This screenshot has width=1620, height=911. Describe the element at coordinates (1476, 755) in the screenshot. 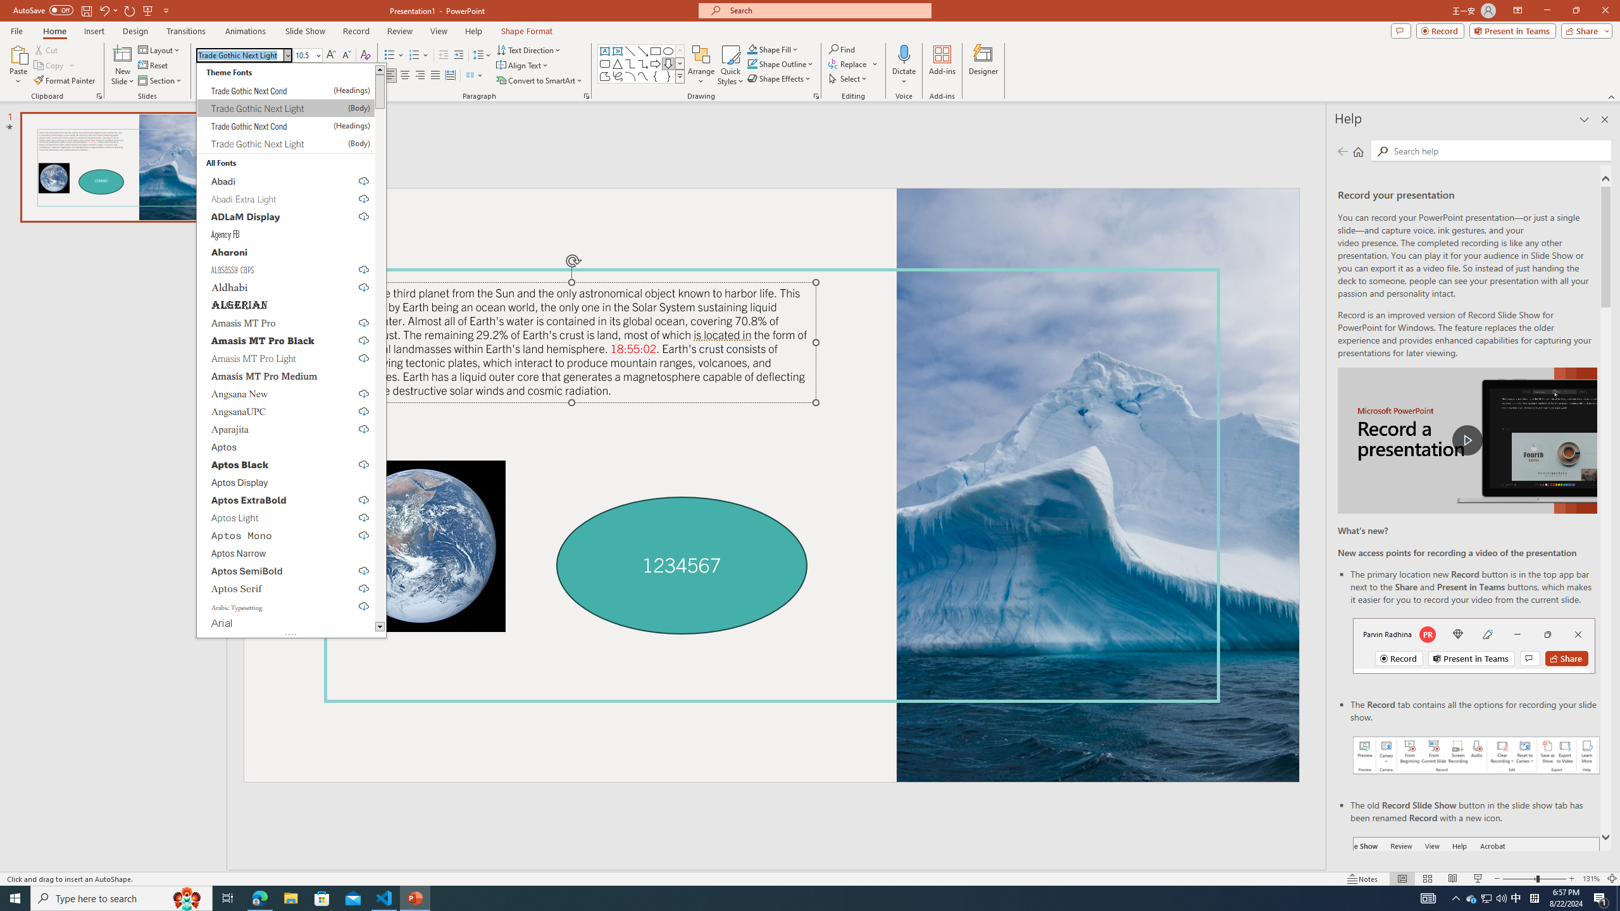

I see `Record your presentations screenshot one` at that location.